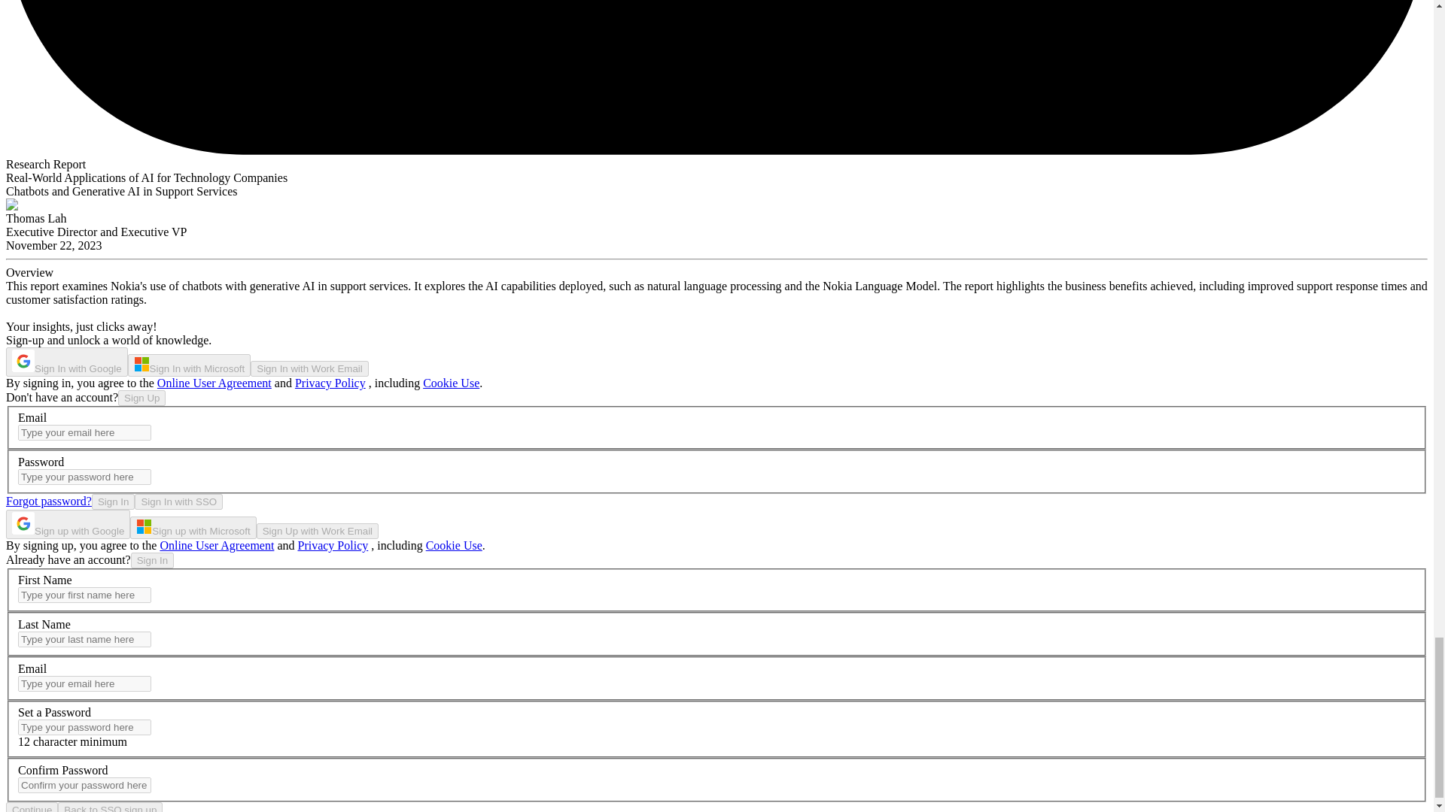  What do you see at coordinates (114, 501) in the screenshot?
I see `Sign In` at bounding box center [114, 501].